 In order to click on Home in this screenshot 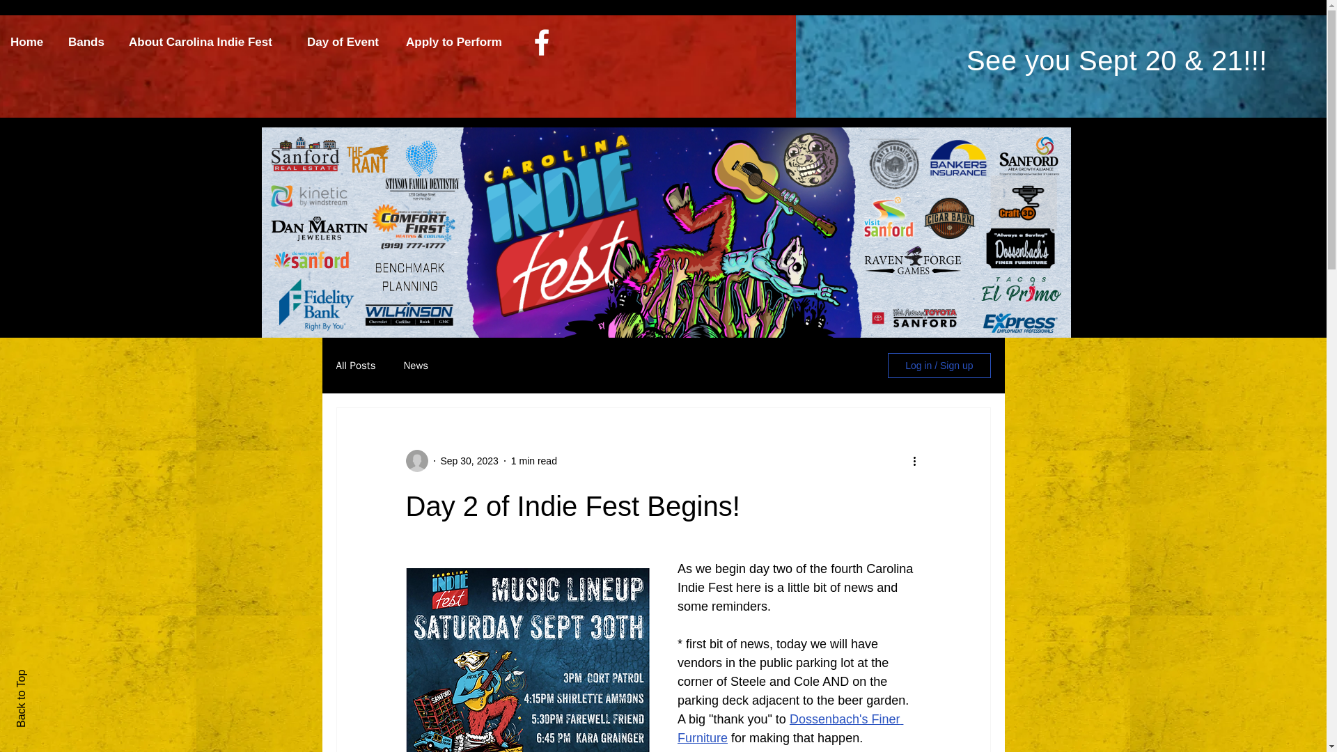, I will do `click(29, 42)`.